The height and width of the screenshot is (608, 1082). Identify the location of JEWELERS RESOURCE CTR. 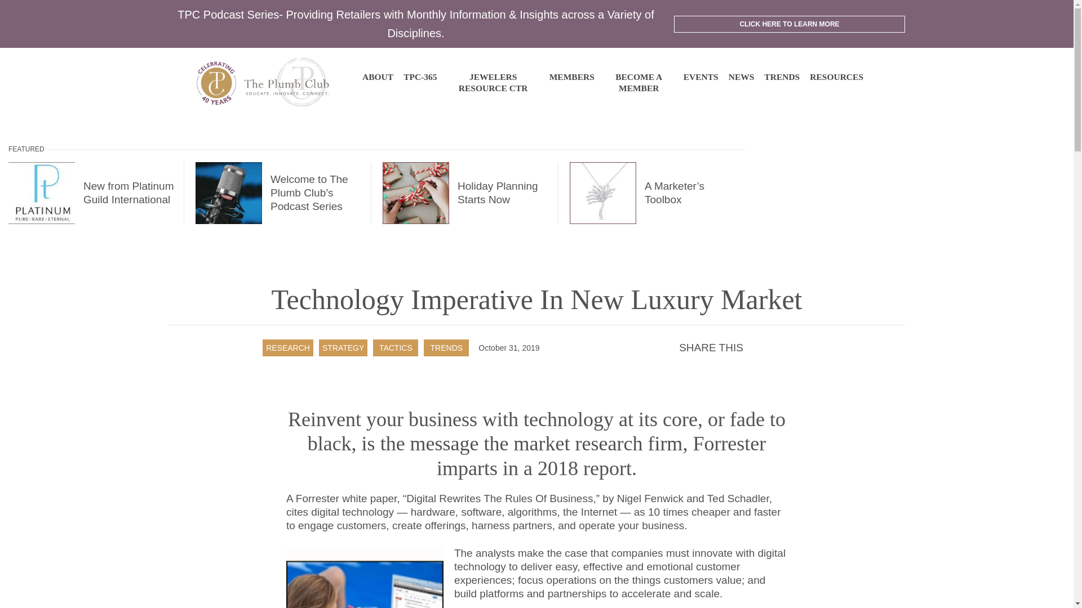
(493, 83).